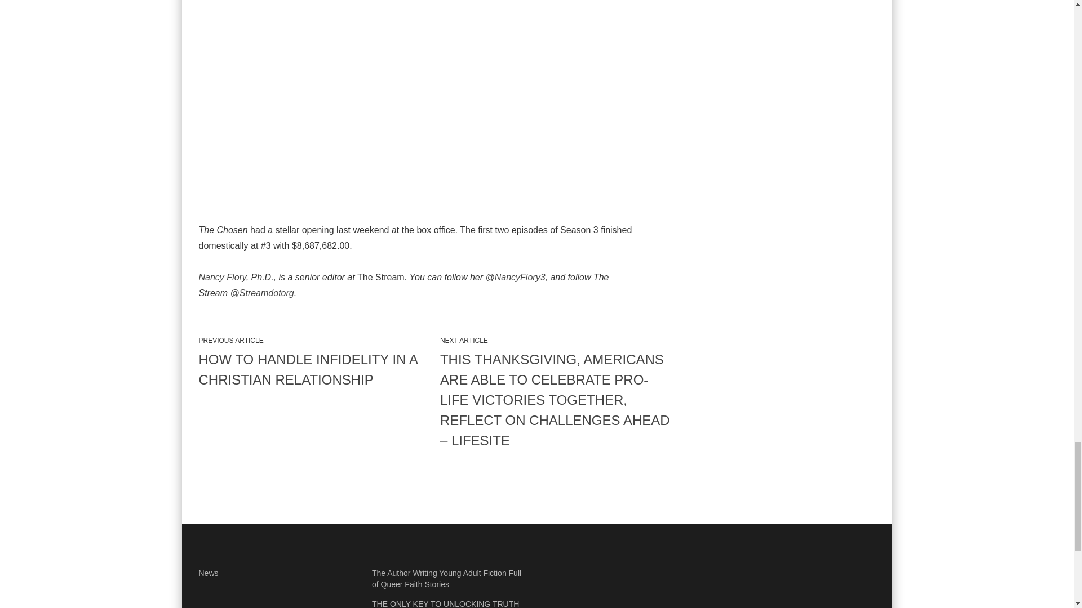  What do you see at coordinates (221, 277) in the screenshot?
I see `Nancy Flory` at bounding box center [221, 277].